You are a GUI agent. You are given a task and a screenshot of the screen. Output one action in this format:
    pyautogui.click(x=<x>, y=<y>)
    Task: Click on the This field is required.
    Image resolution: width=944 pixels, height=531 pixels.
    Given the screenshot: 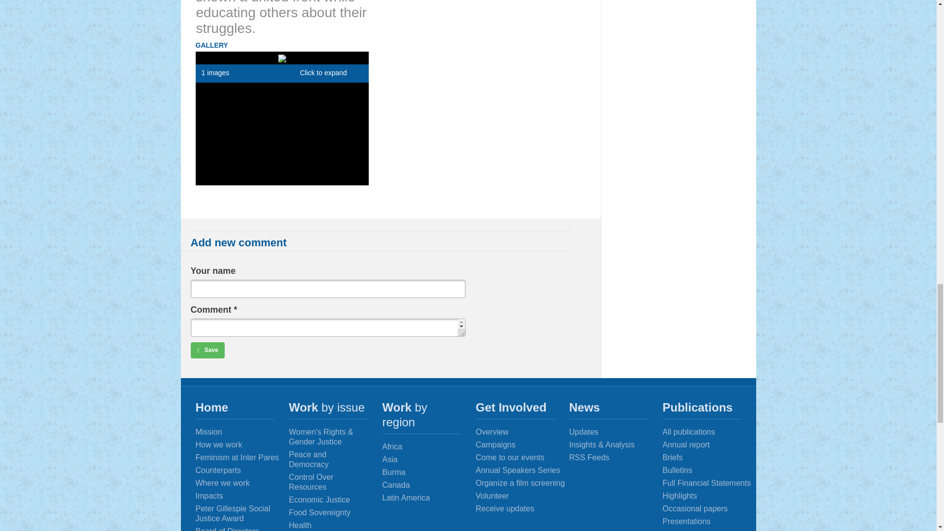 What is the action you would take?
    pyautogui.click(x=236, y=310)
    